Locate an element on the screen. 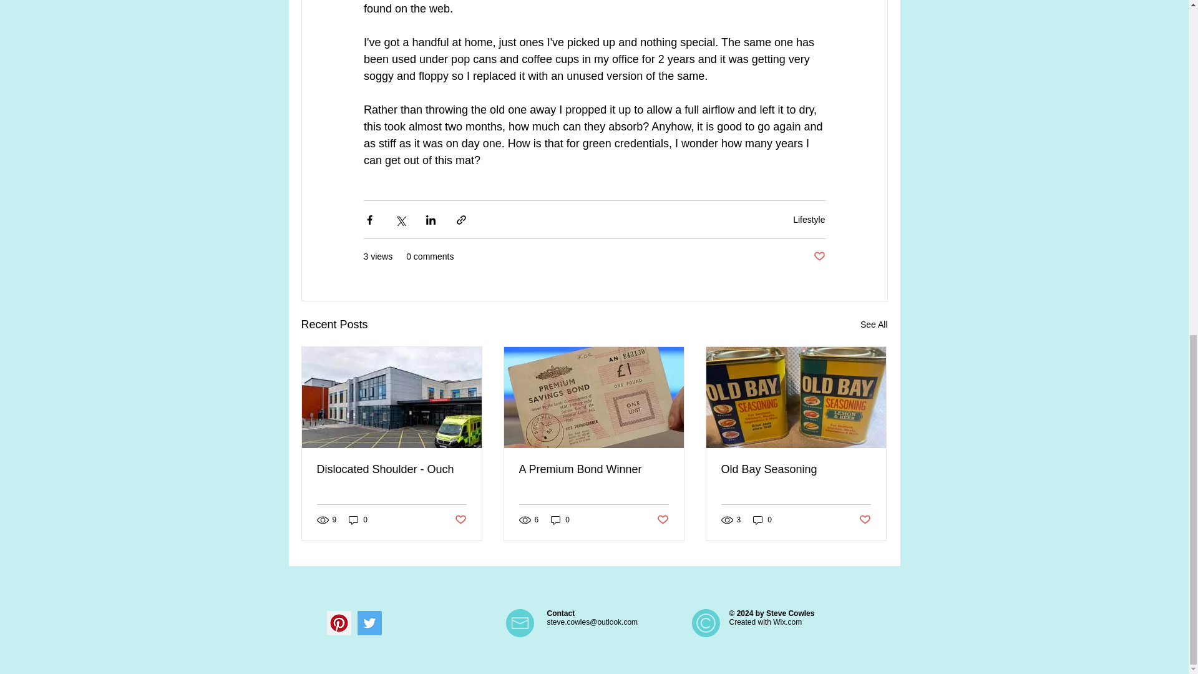  Post not marked as liked is located at coordinates (865, 519).